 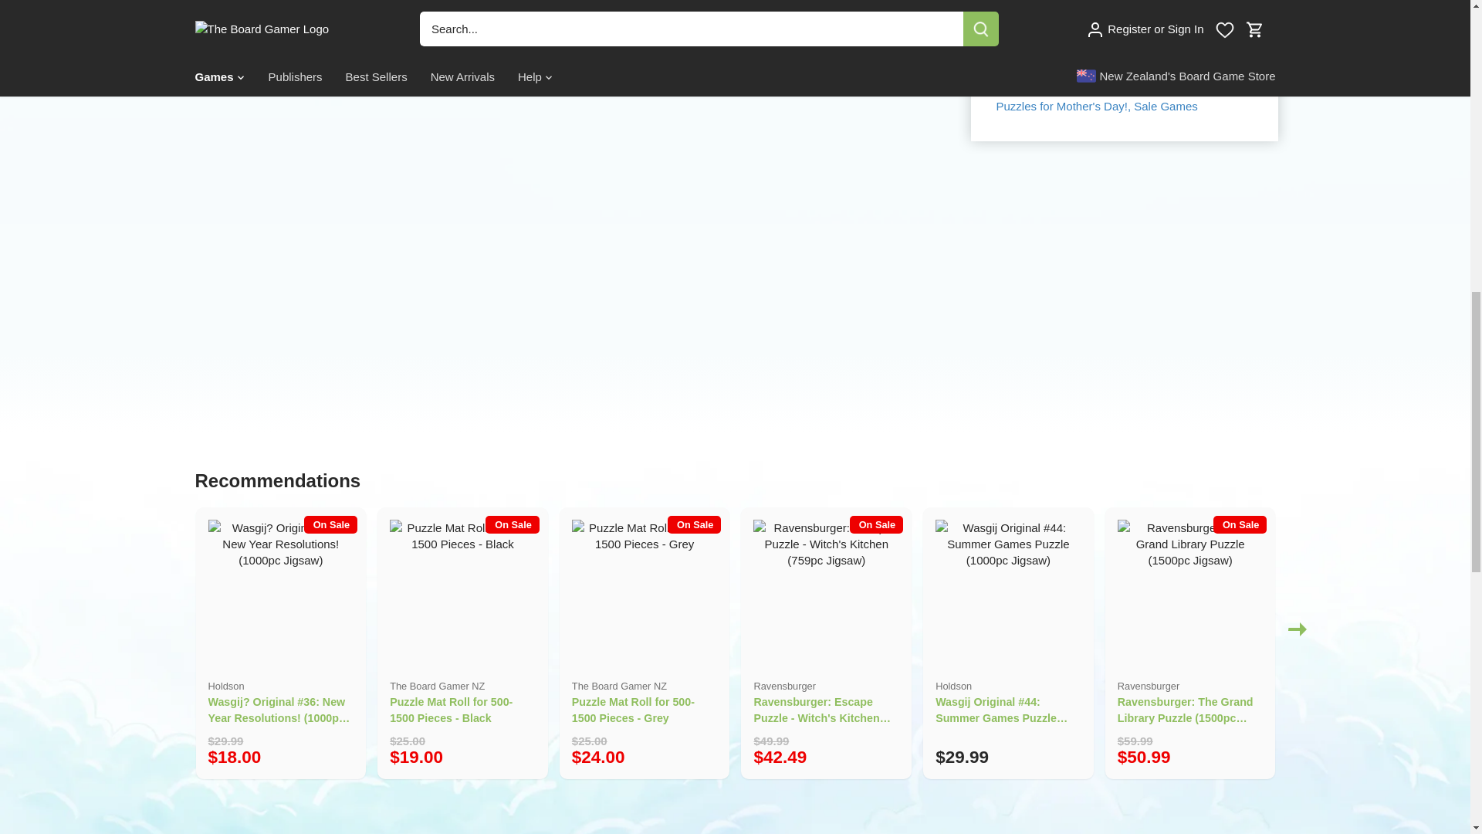 What do you see at coordinates (1155, 69) in the screenshot?
I see `Best Sellers,` at bounding box center [1155, 69].